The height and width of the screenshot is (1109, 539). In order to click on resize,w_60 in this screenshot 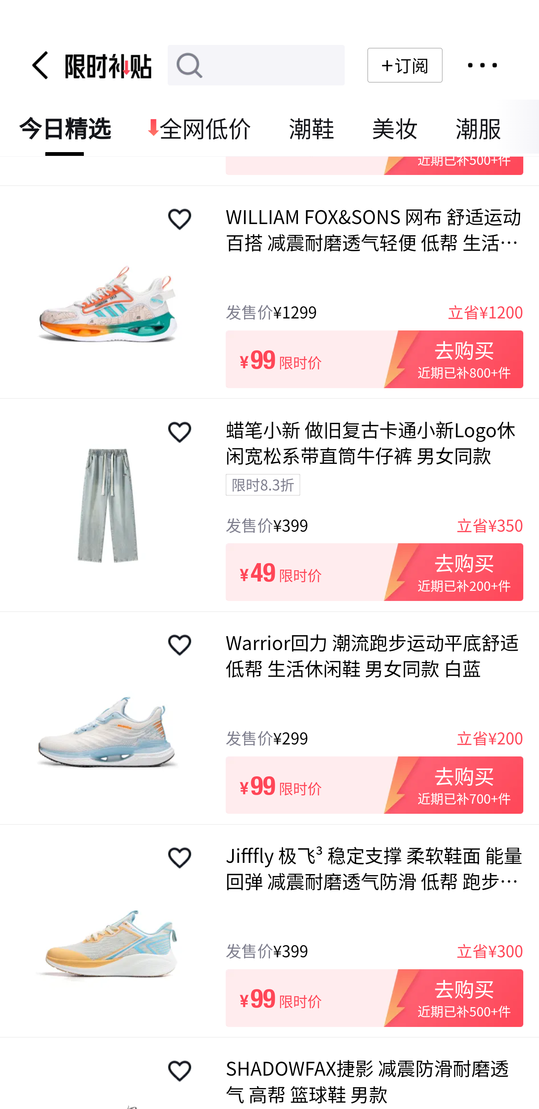, I will do `click(180, 1072)`.